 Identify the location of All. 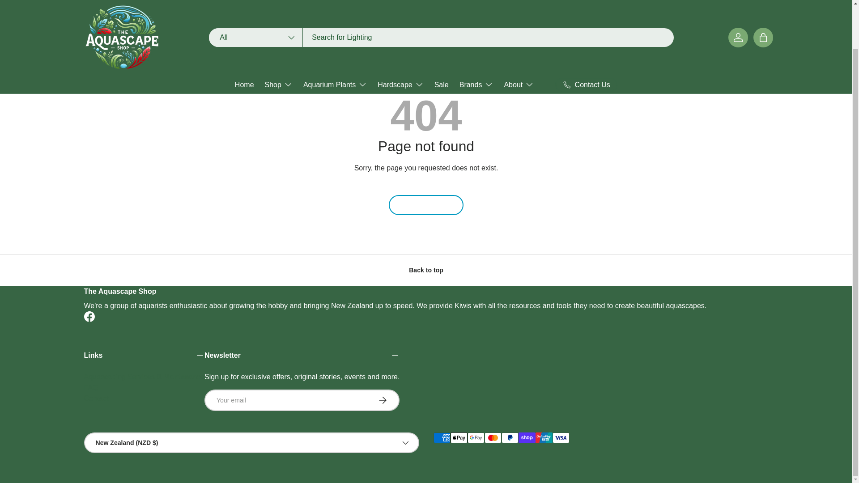
(256, 7).